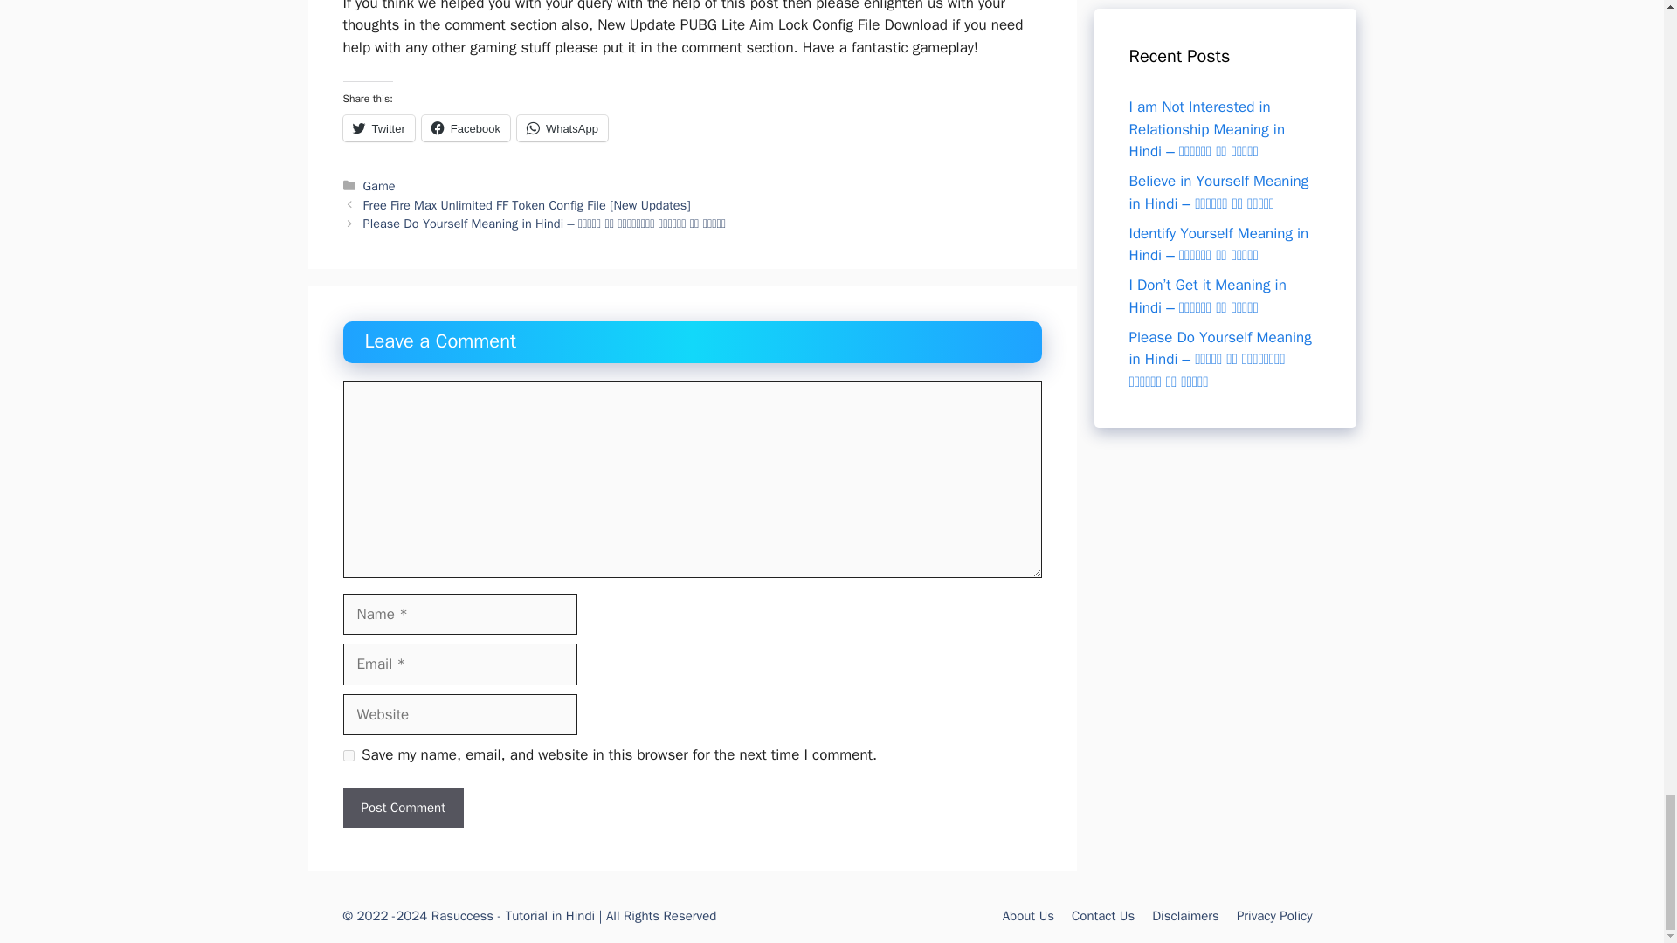 Image resolution: width=1677 pixels, height=943 pixels. I want to click on Twitter, so click(377, 127).